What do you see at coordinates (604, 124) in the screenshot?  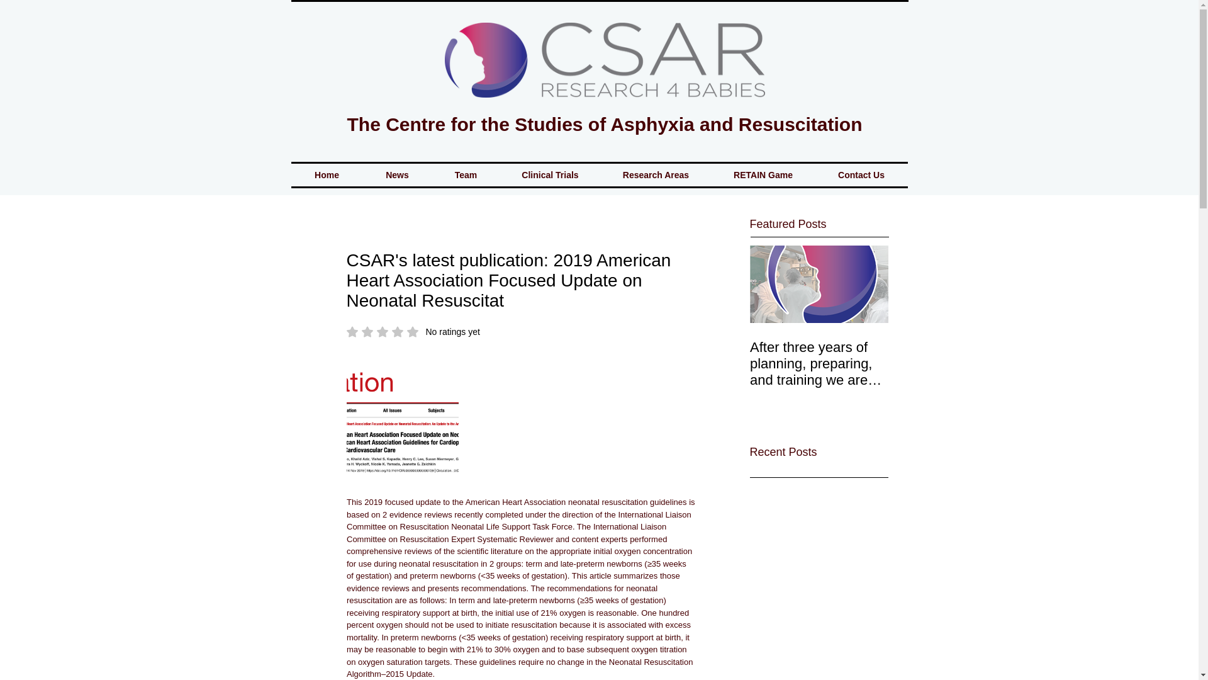 I see `The Centre for the Studies of Asphyxia and Resuscitation` at bounding box center [604, 124].